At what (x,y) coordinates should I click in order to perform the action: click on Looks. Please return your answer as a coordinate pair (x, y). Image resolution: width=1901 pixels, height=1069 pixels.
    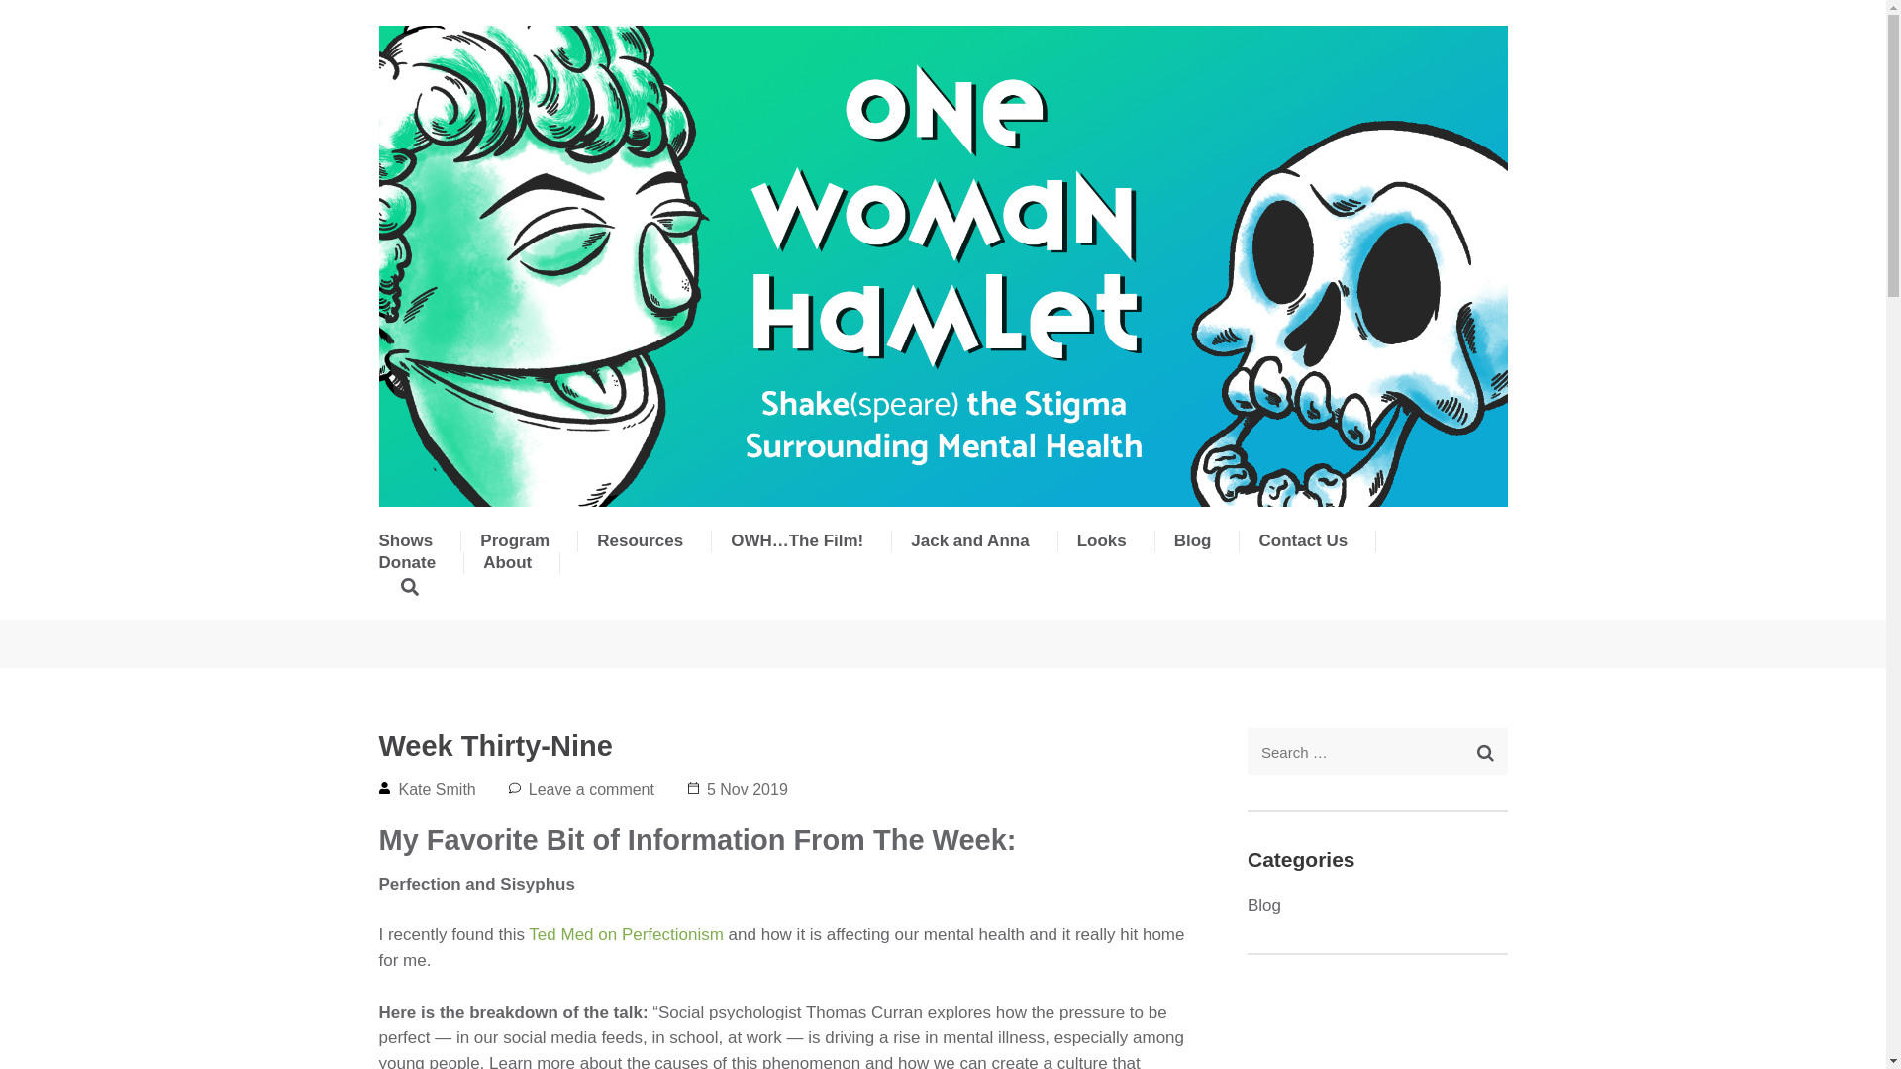
    Looking at the image, I should click on (1102, 556).